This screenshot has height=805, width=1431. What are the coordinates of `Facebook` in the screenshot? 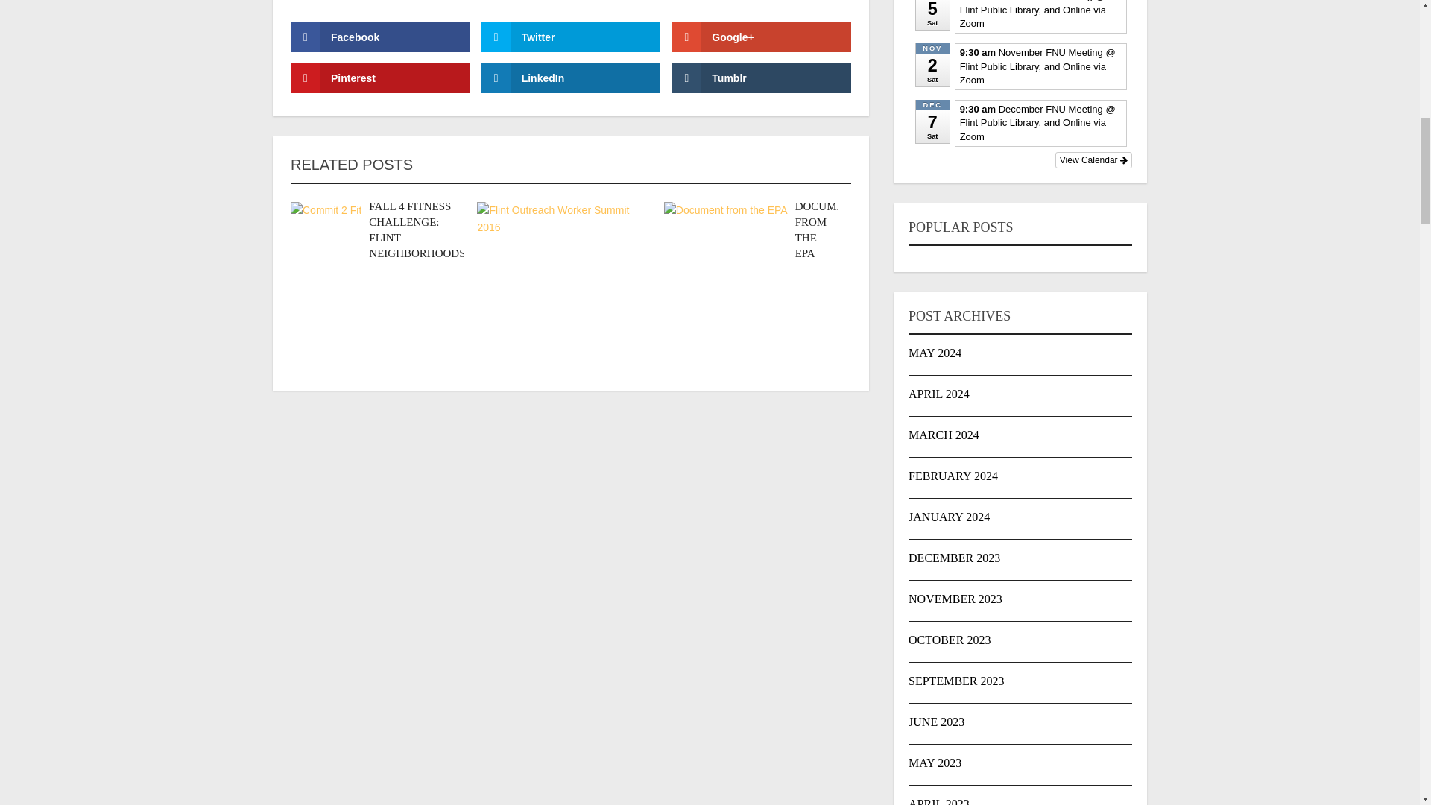 It's located at (380, 37).